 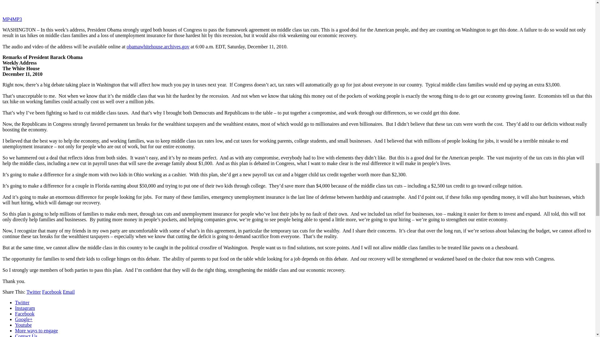 What do you see at coordinates (26, 335) in the screenshot?
I see `Contact the Whitehouse.` at bounding box center [26, 335].